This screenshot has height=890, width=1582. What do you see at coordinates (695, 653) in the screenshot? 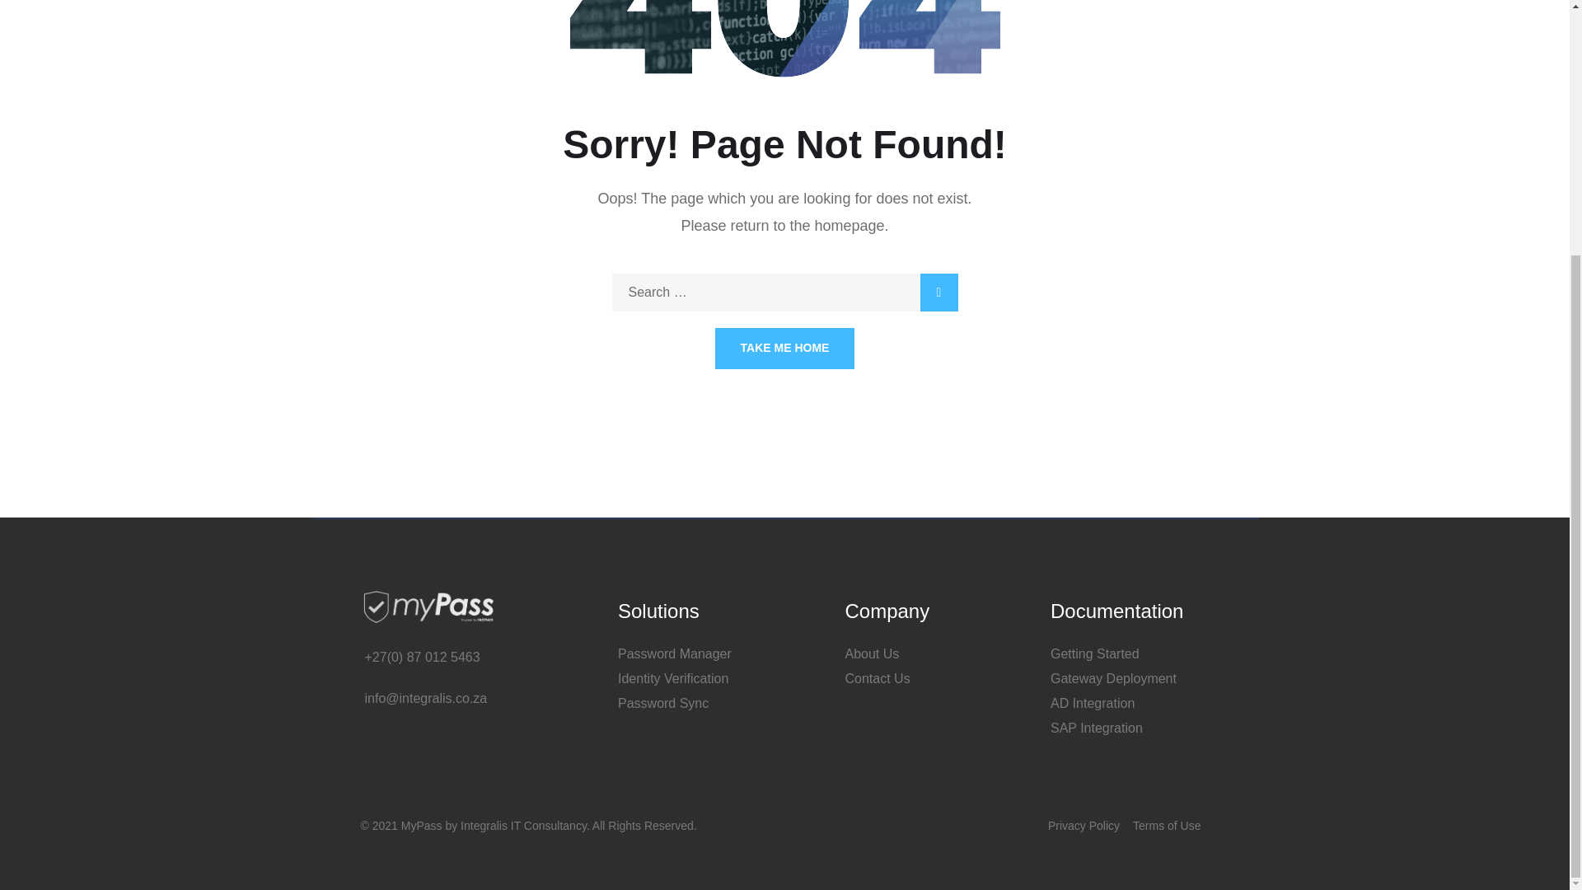
I see `Password Manager` at bounding box center [695, 653].